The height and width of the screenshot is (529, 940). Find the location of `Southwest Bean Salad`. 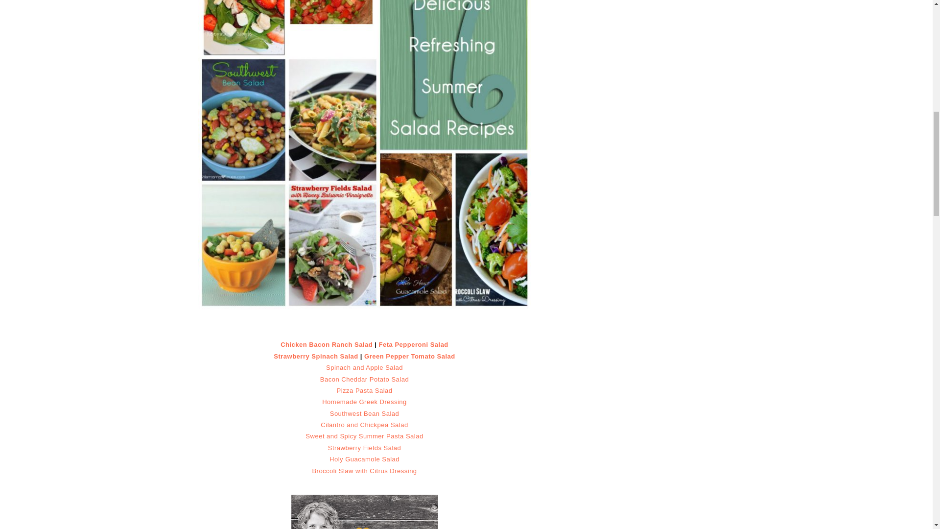

Southwest Bean Salad is located at coordinates (364, 413).